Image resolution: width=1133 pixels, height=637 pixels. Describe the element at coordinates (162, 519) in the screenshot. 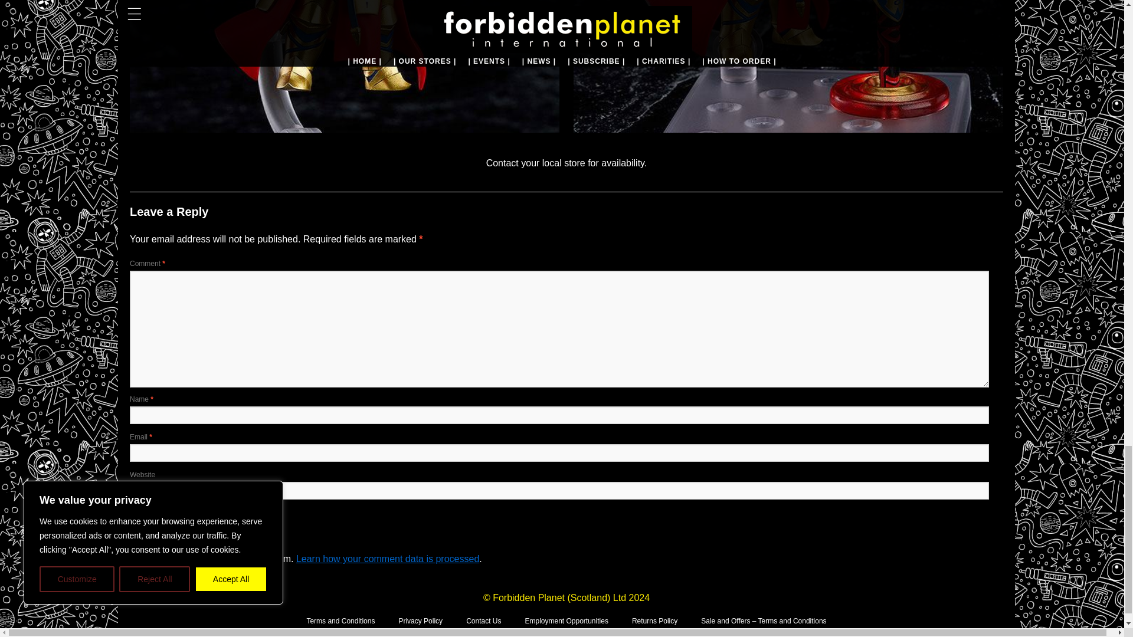

I see `Post Comment` at that location.